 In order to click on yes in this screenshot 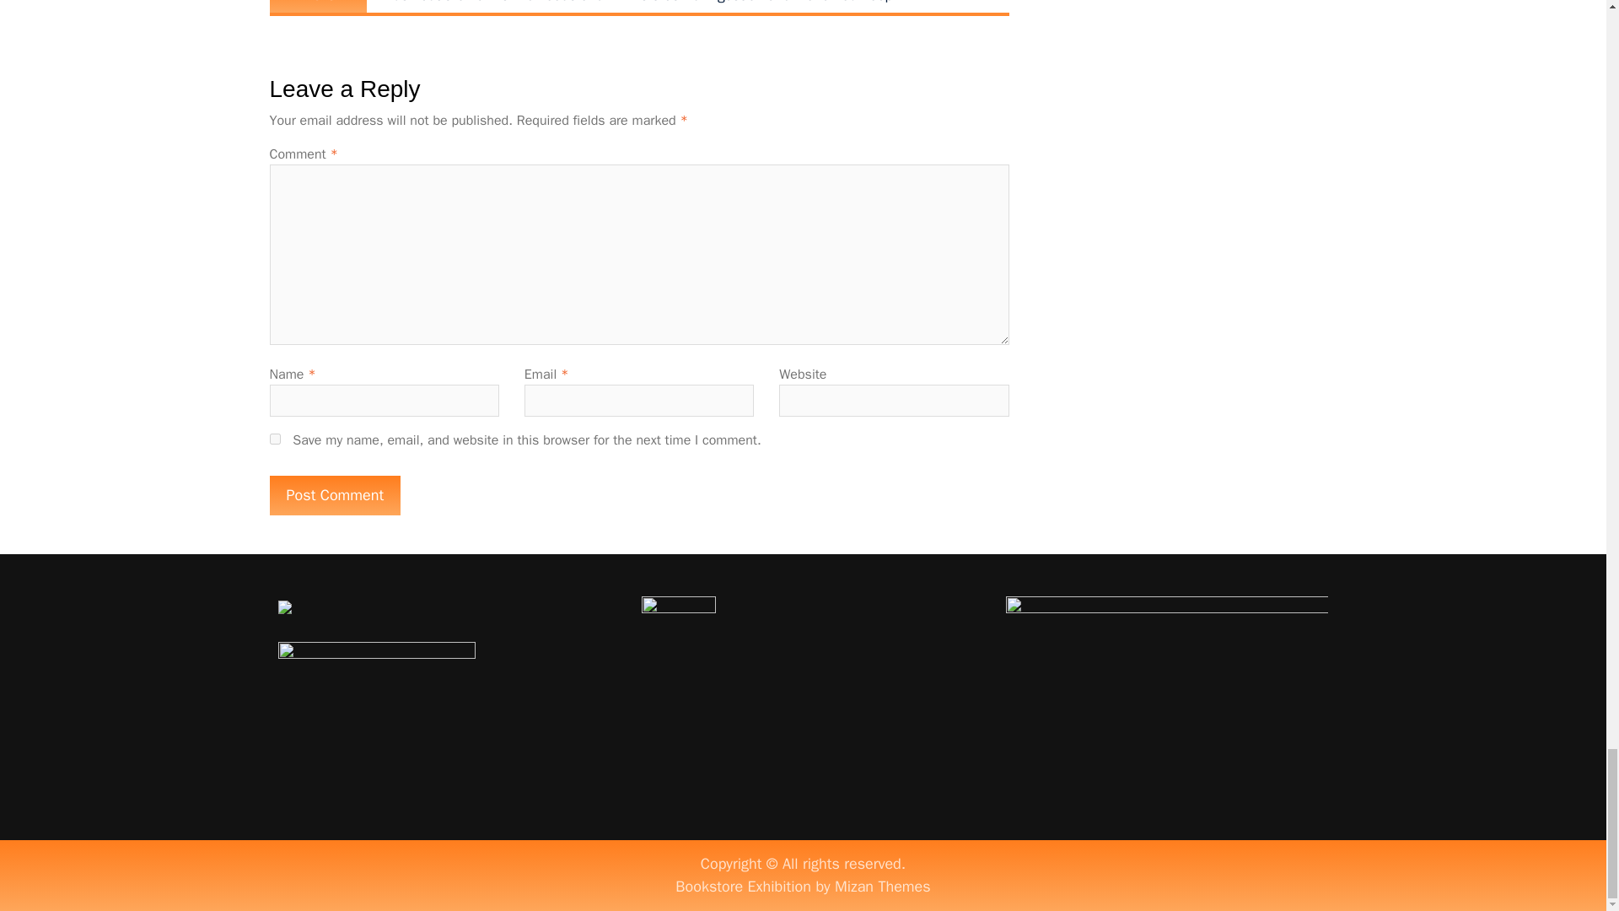, I will do `click(275, 439)`.